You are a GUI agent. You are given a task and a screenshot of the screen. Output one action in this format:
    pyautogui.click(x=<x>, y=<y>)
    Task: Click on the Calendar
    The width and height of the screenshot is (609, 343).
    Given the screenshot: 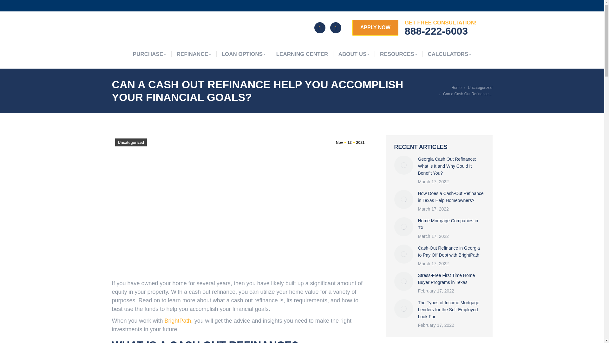 What is the action you would take?
    pyautogui.click(x=336, y=28)
    